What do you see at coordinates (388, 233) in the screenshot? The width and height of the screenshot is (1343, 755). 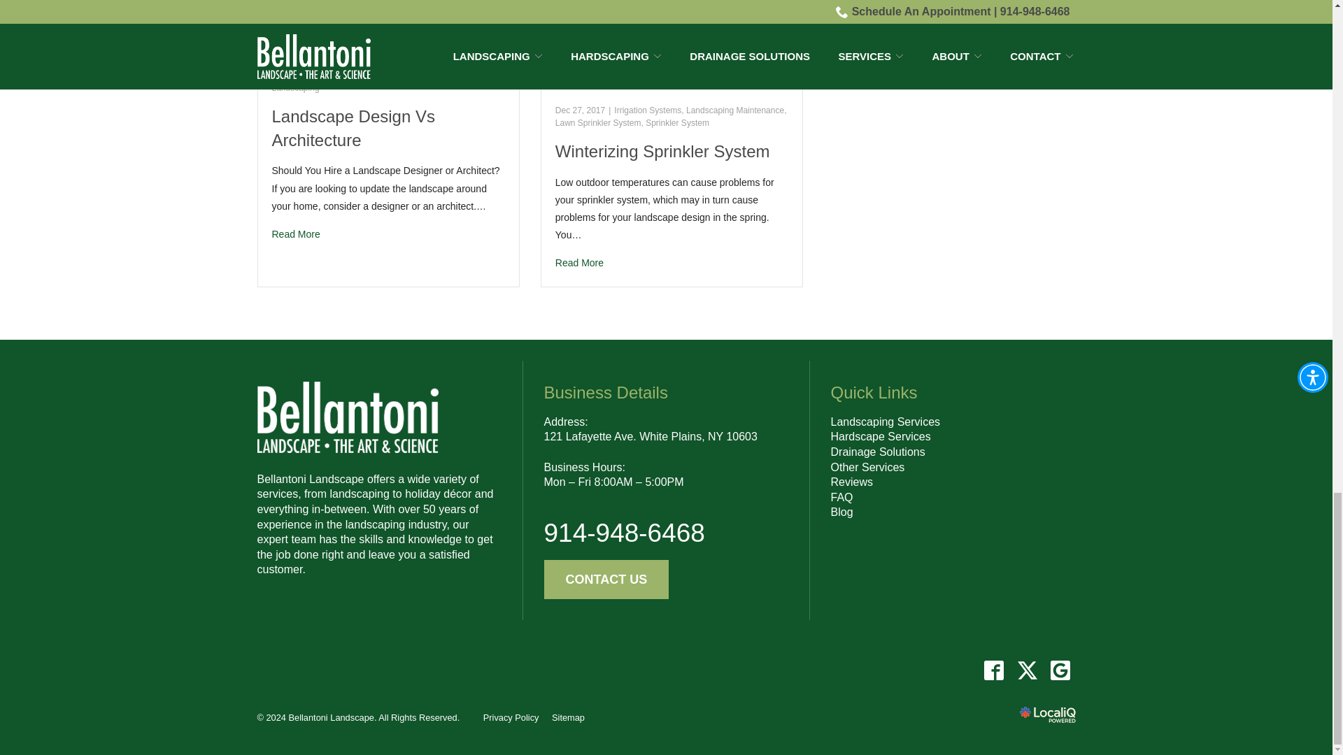 I see `Landscape Design Vs Architecture` at bounding box center [388, 233].